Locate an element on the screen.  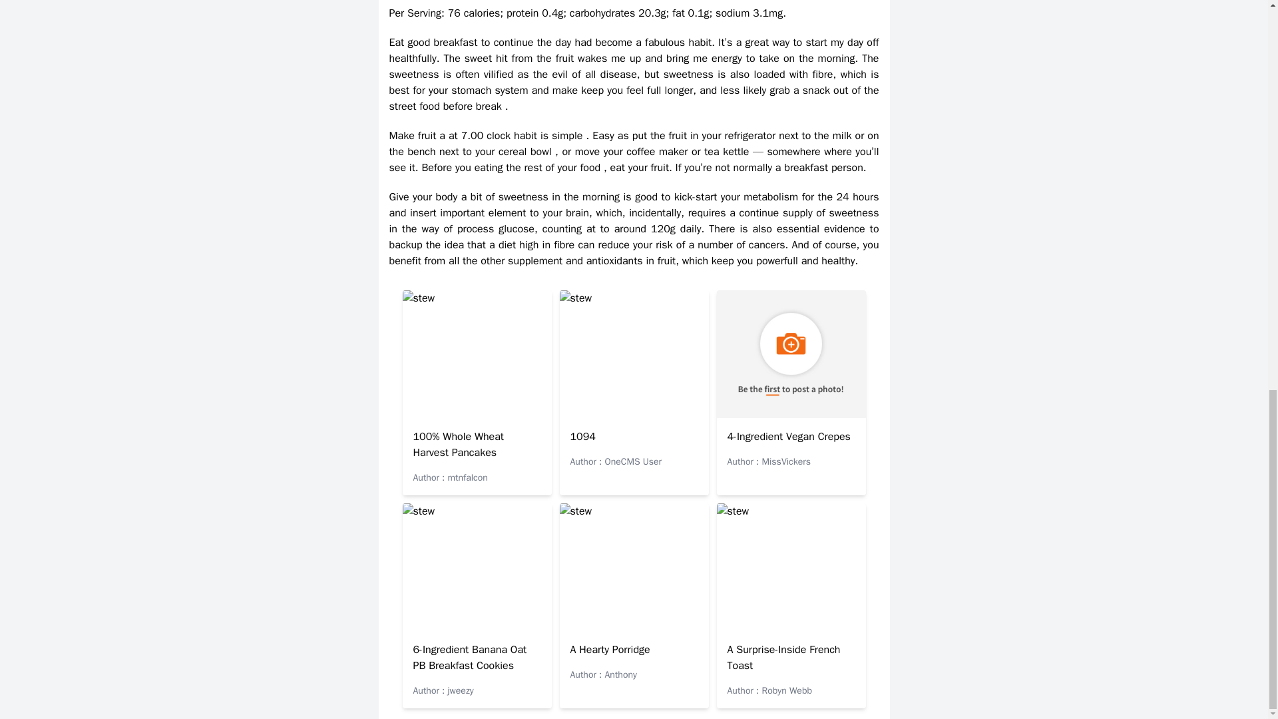
1094 is located at coordinates (582, 437).